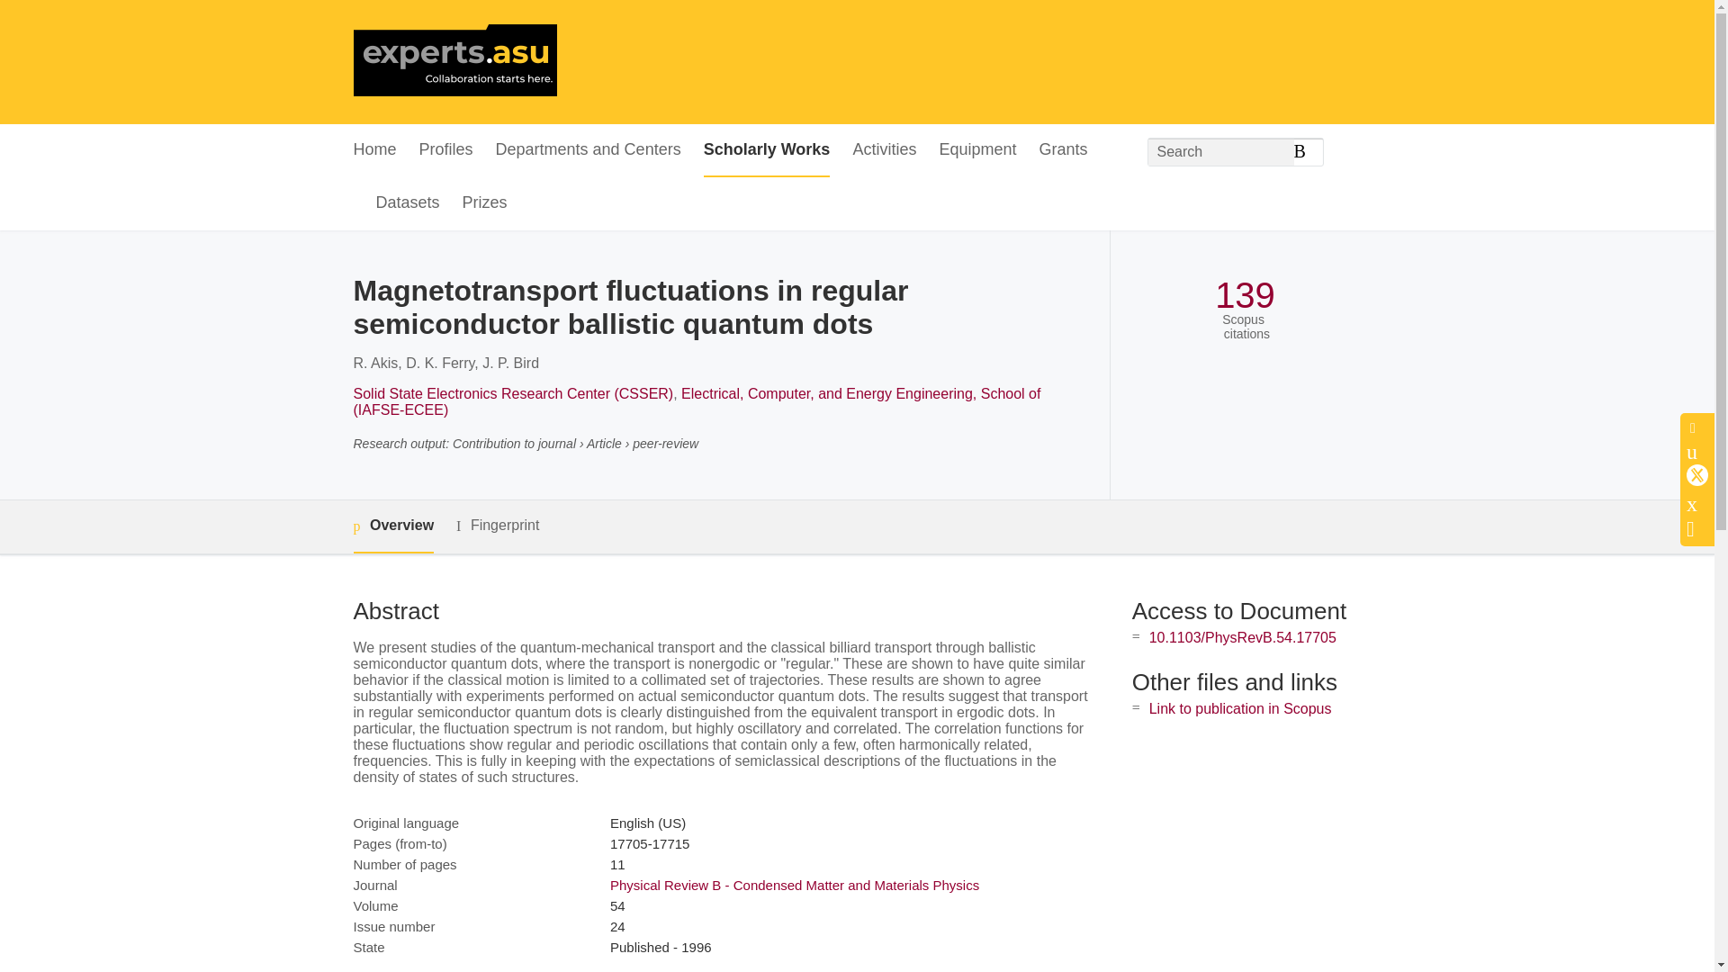 The height and width of the screenshot is (972, 1728). Describe the element at coordinates (446, 150) in the screenshot. I see `Profiles` at that location.